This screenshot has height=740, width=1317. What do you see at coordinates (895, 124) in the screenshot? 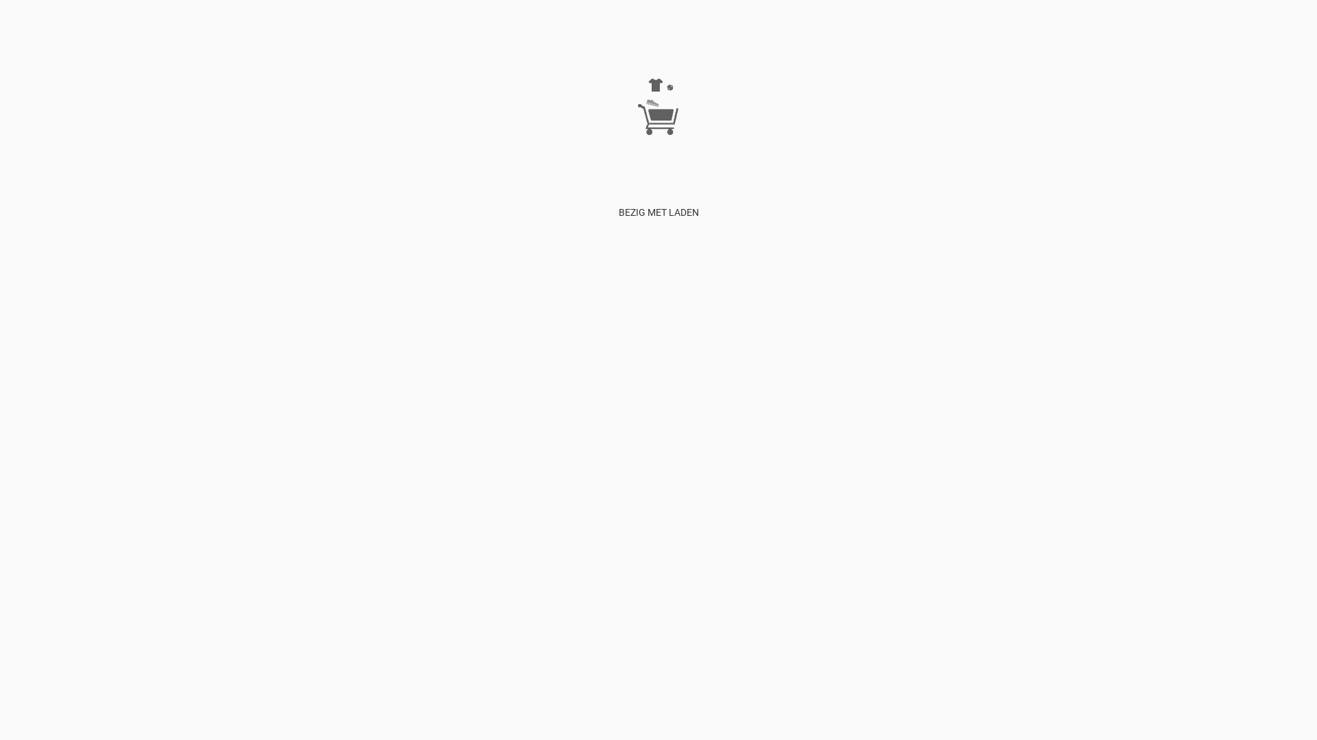
I see `My Account` at bounding box center [895, 124].